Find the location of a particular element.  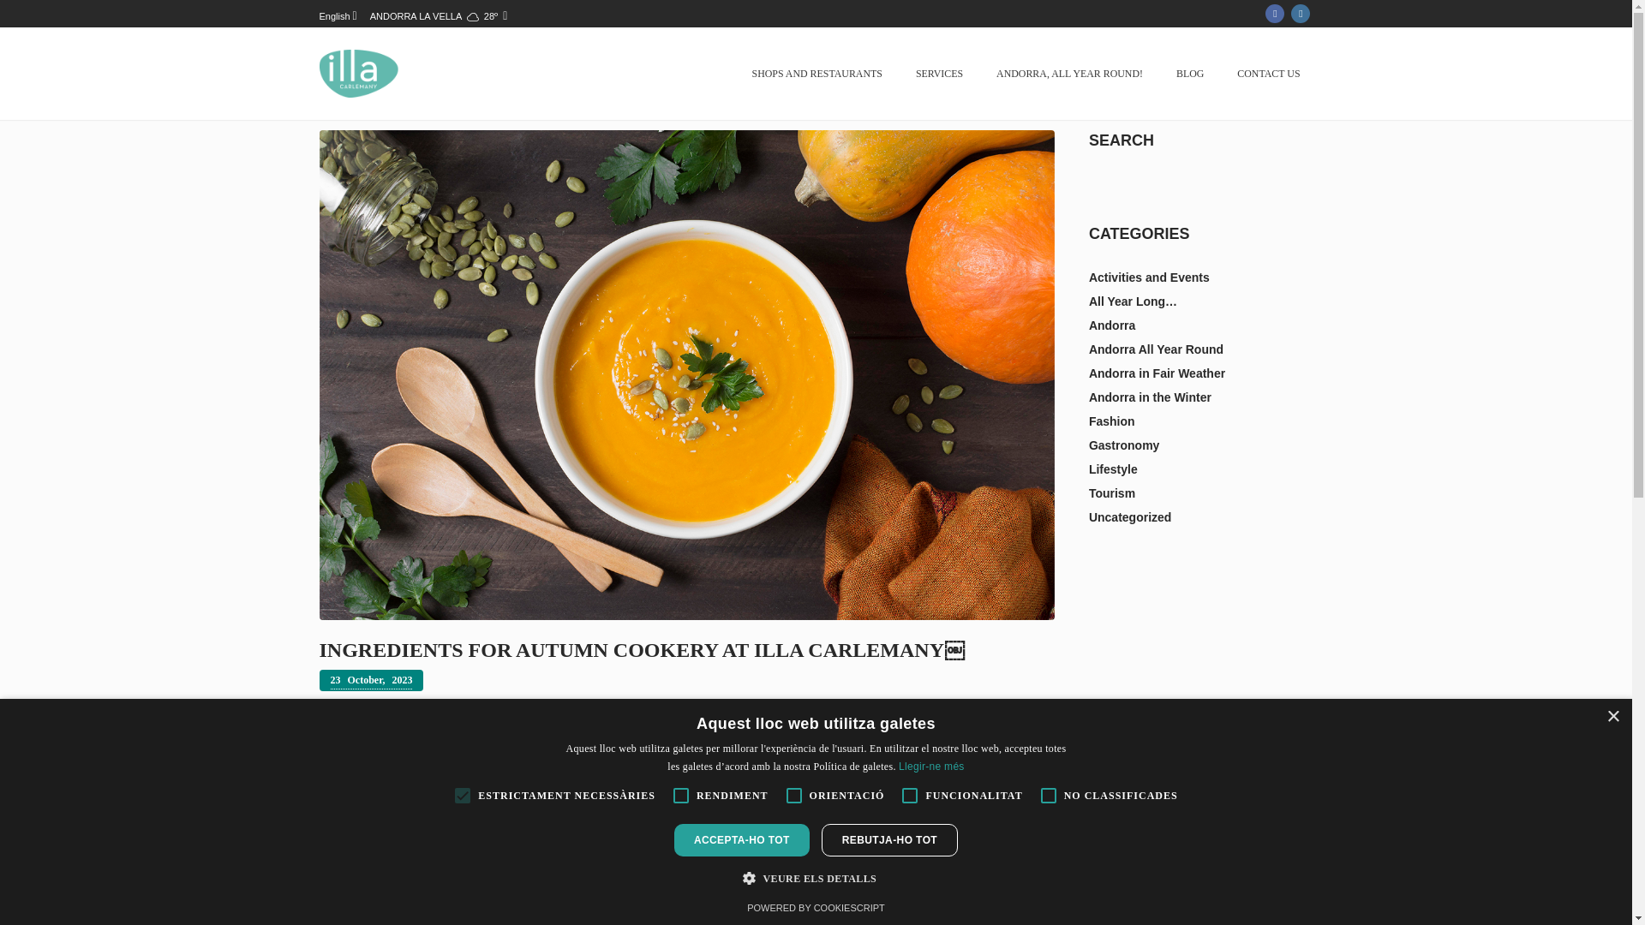

aprabo is located at coordinates (906, 836).